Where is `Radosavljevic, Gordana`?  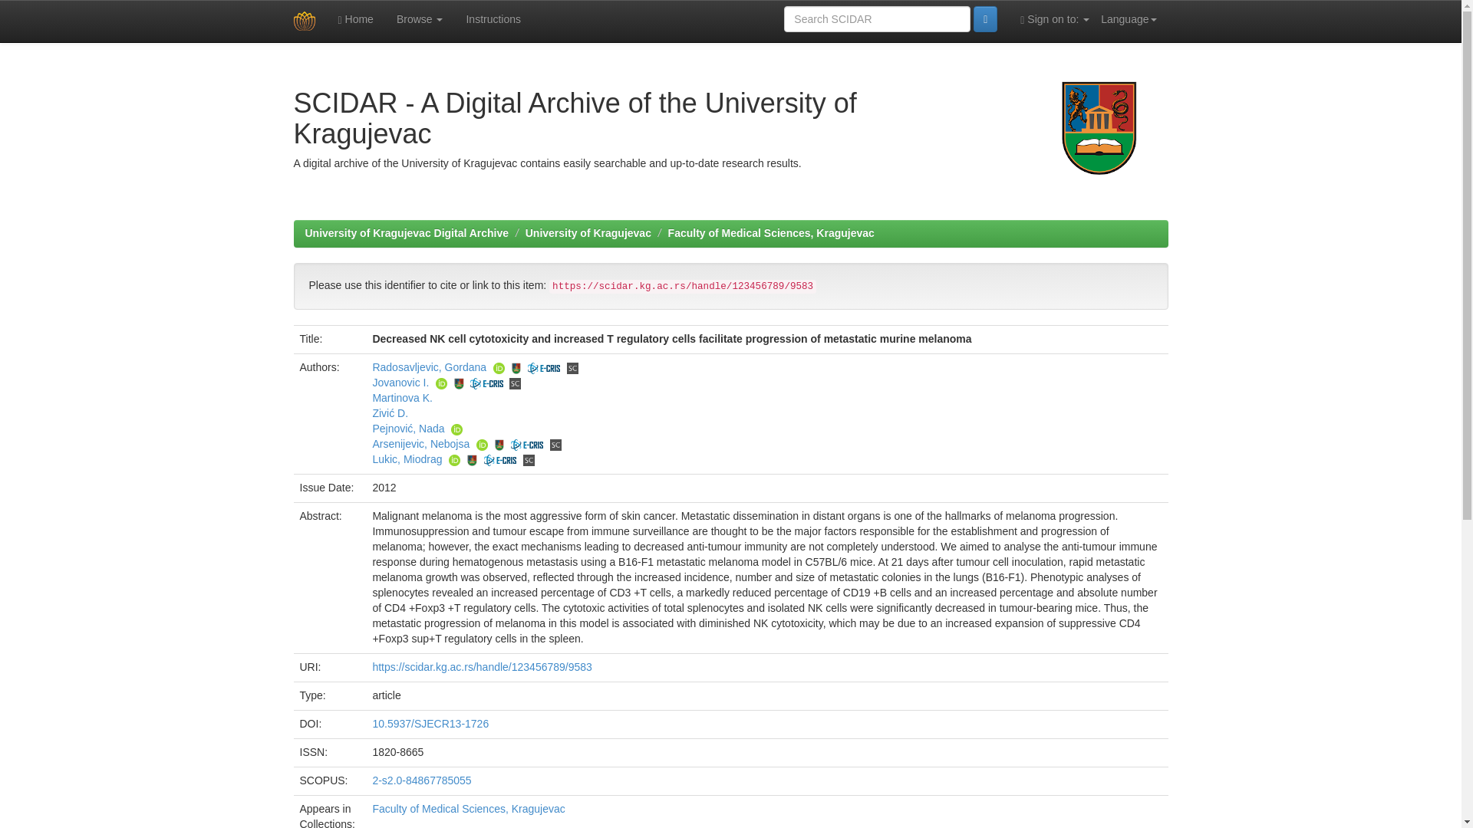
Radosavljevic, Gordana is located at coordinates (429, 366).